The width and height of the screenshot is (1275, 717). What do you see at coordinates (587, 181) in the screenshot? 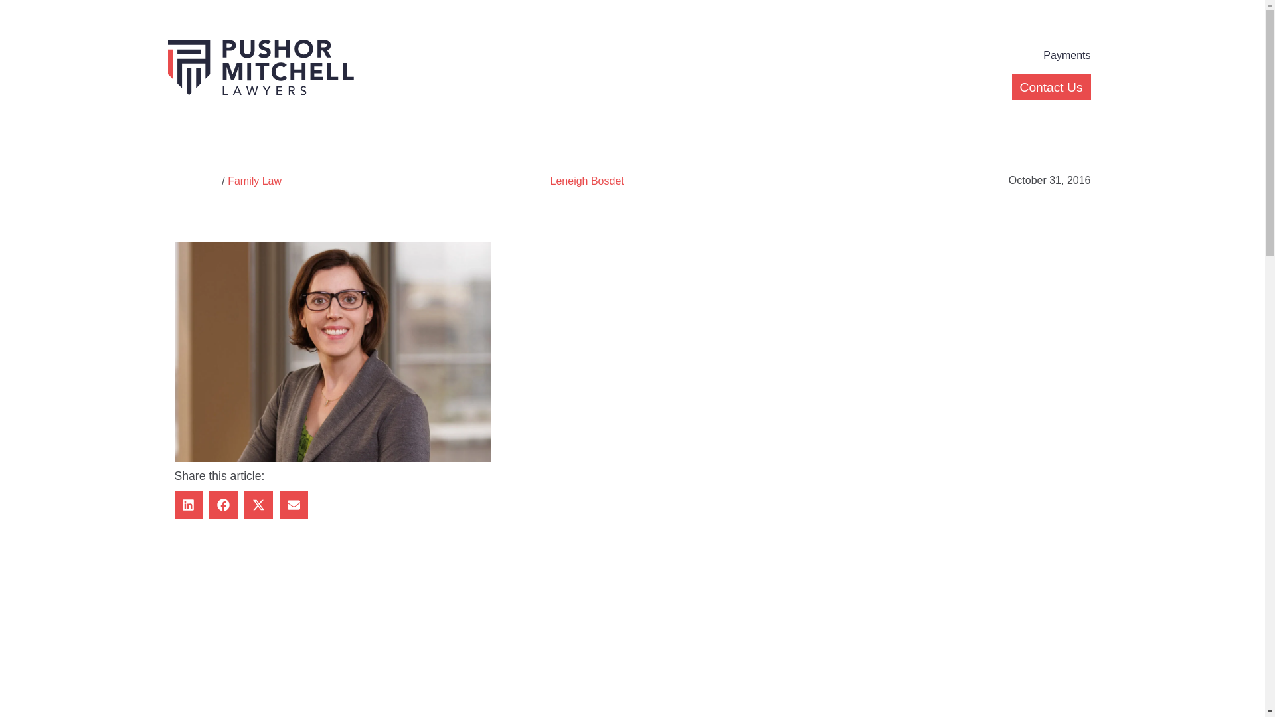
I see `Leneigh Bosdet` at bounding box center [587, 181].